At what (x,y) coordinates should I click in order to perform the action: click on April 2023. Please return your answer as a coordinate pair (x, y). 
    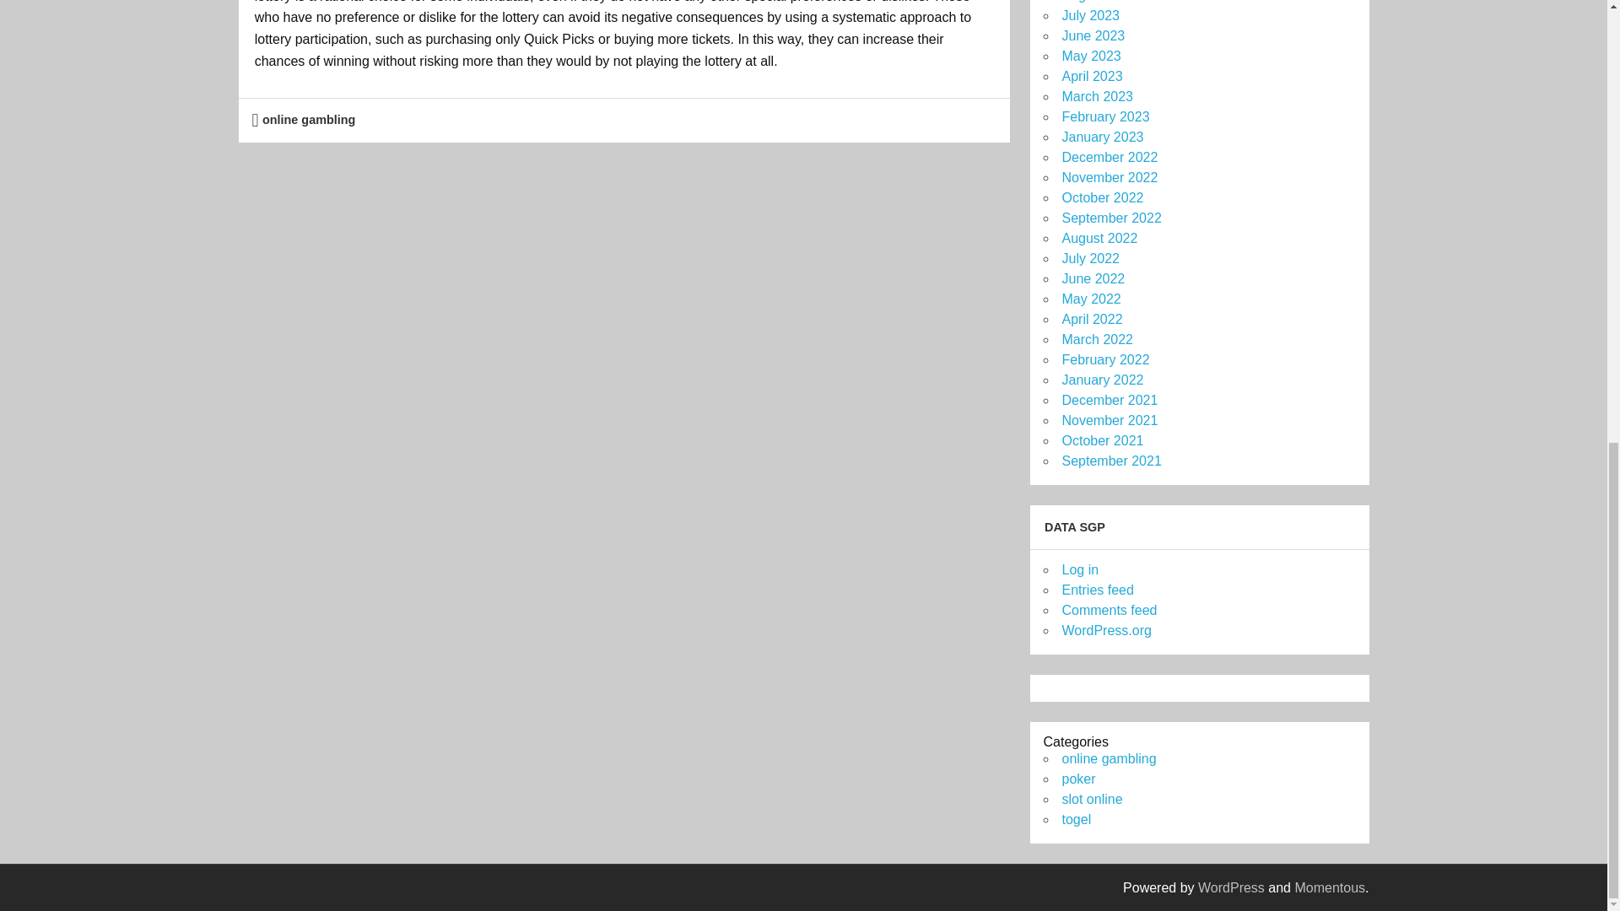
    Looking at the image, I should click on (1092, 76).